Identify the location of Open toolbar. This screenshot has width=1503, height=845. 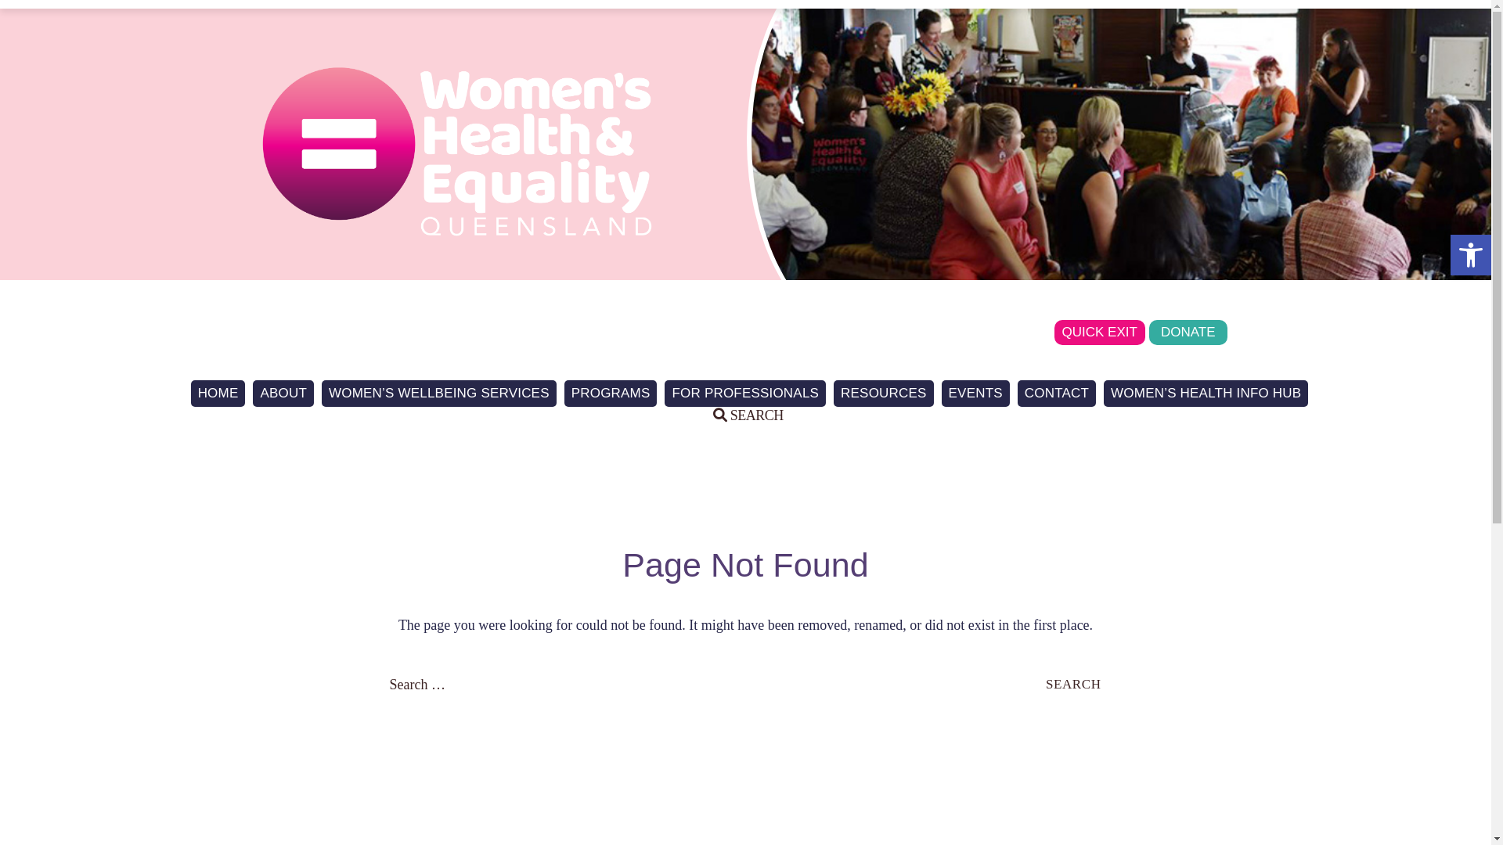
(1471, 255).